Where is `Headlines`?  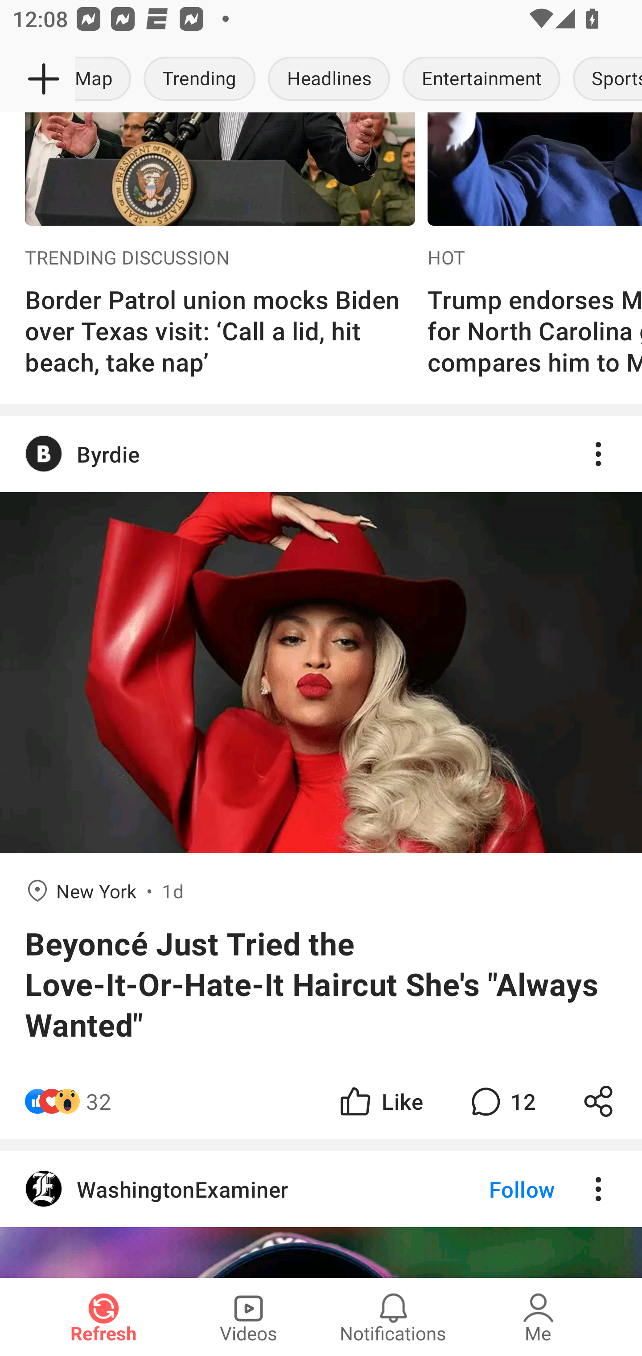 Headlines is located at coordinates (329, 79).